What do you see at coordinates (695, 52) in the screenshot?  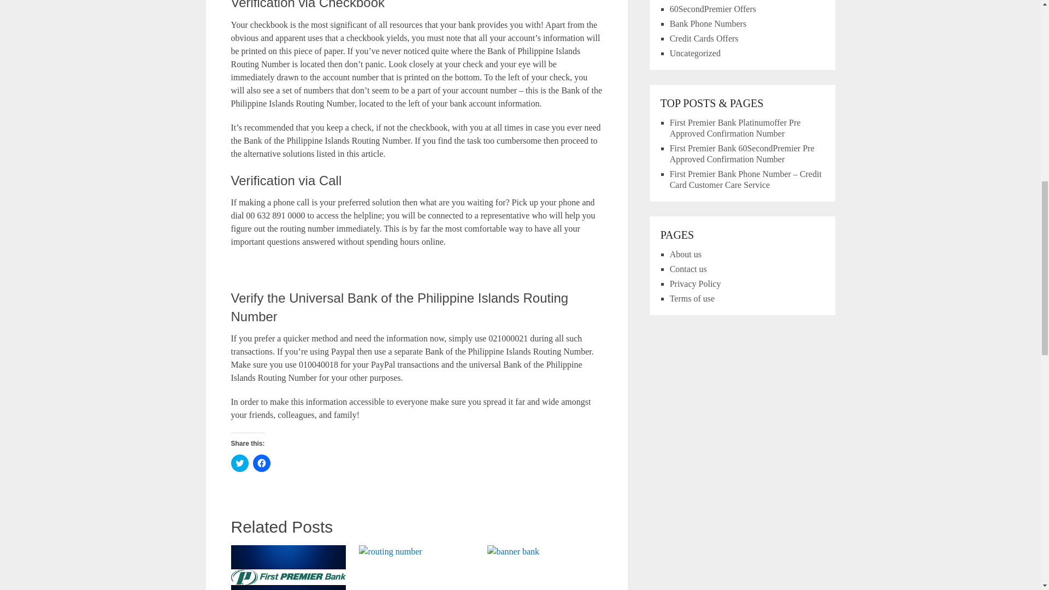 I see `Uncategorized` at bounding box center [695, 52].